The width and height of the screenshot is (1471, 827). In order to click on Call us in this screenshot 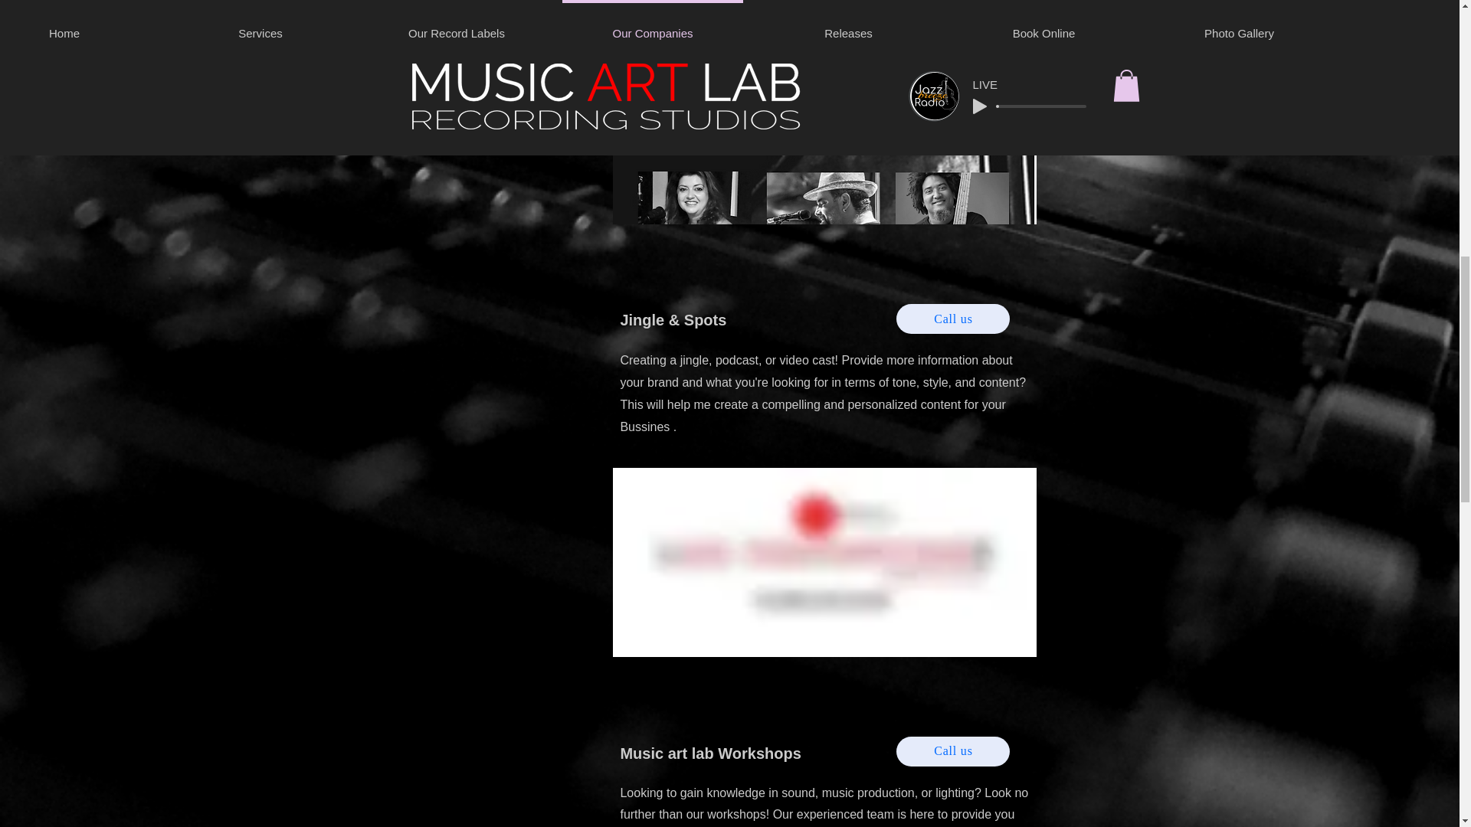, I will do `click(952, 752)`.